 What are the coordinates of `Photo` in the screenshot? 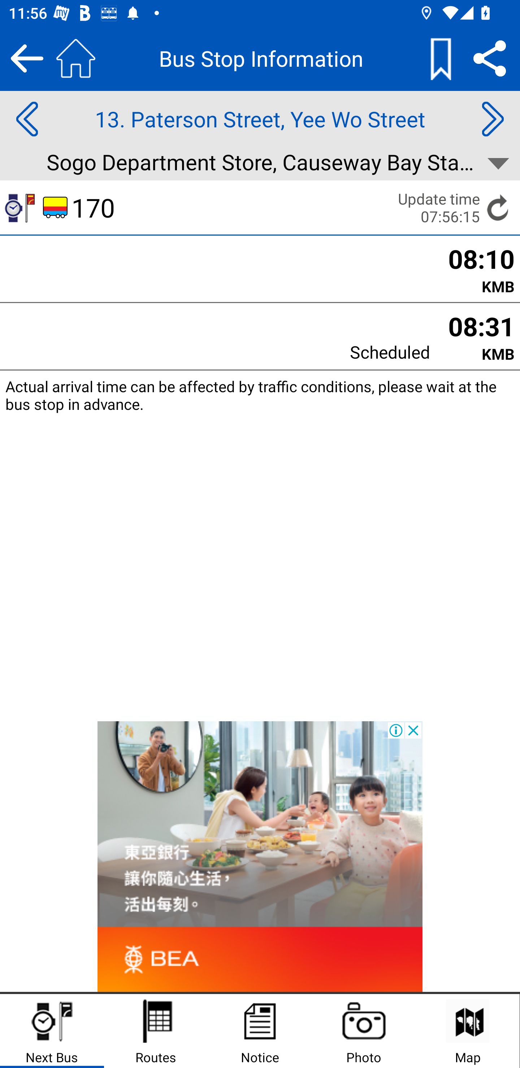 It's located at (364, 1031).